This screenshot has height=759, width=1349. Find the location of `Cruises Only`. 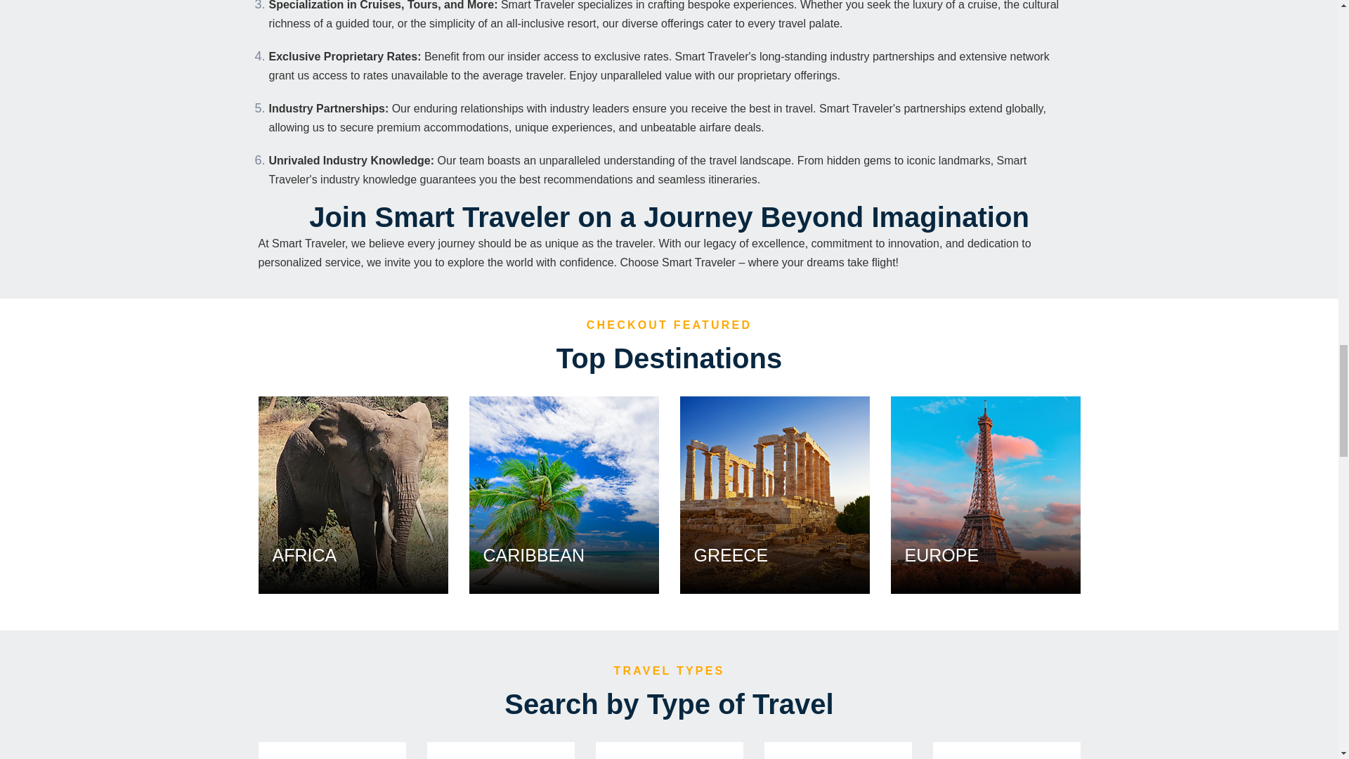

Cruises Only is located at coordinates (332, 751).